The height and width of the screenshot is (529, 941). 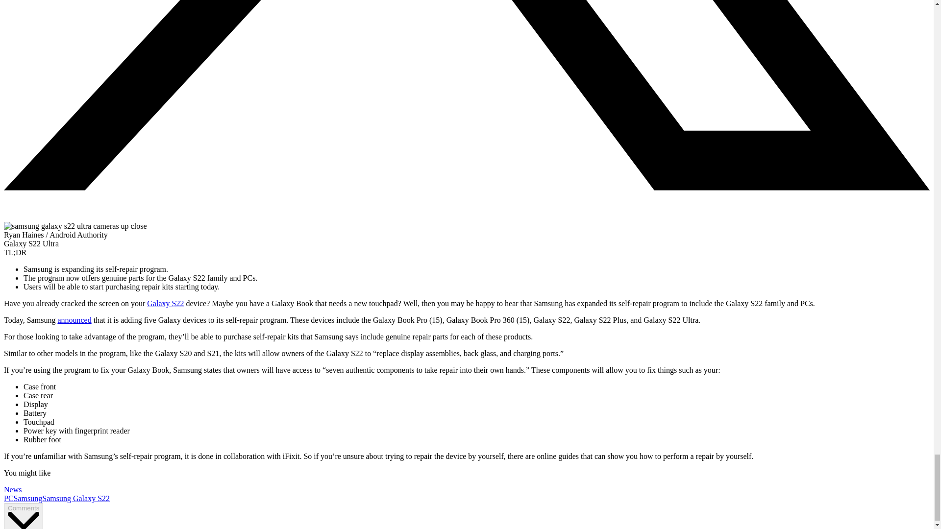 What do you see at coordinates (165, 303) in the screenshot?
I see `Galaxy S22` at bounding box center [165, 303].